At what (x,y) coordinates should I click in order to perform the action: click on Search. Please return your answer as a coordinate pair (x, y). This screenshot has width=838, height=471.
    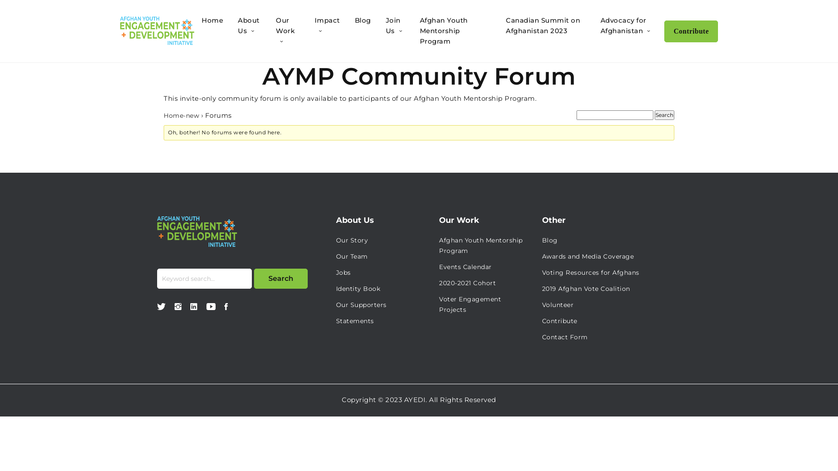
    Looking at the image, I should click on (281, 279).